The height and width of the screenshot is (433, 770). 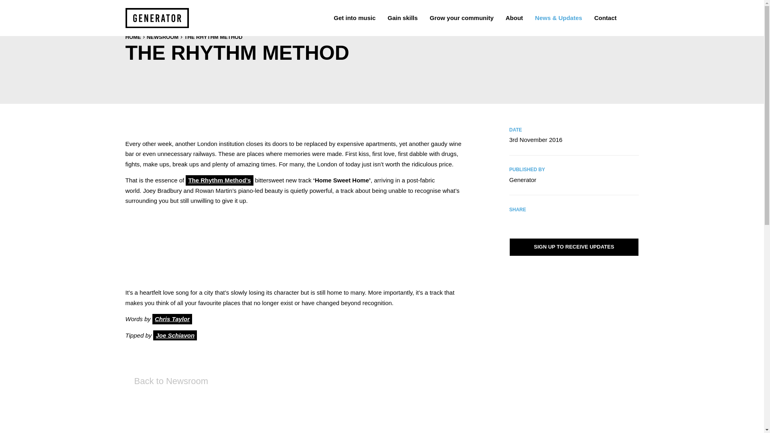 What do you see at coordinates (514, 18) in the screenshot?
I see `About` at bounding box center [514, 18].